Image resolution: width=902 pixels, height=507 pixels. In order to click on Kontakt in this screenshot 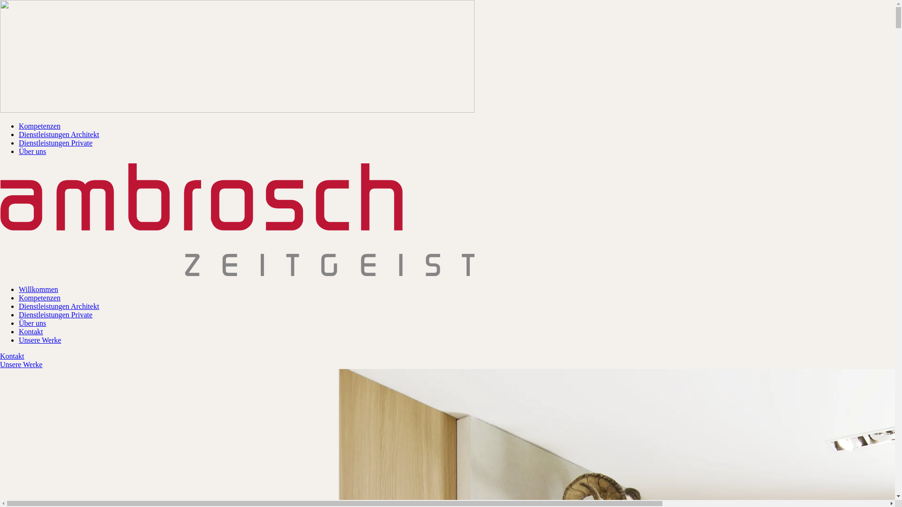, I will do `click(12, 356)`.